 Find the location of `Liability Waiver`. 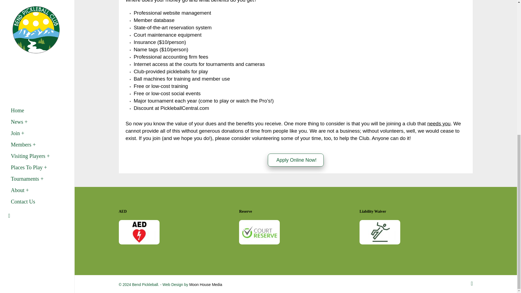

Liability Waiver is located at coordinates (380, 232).